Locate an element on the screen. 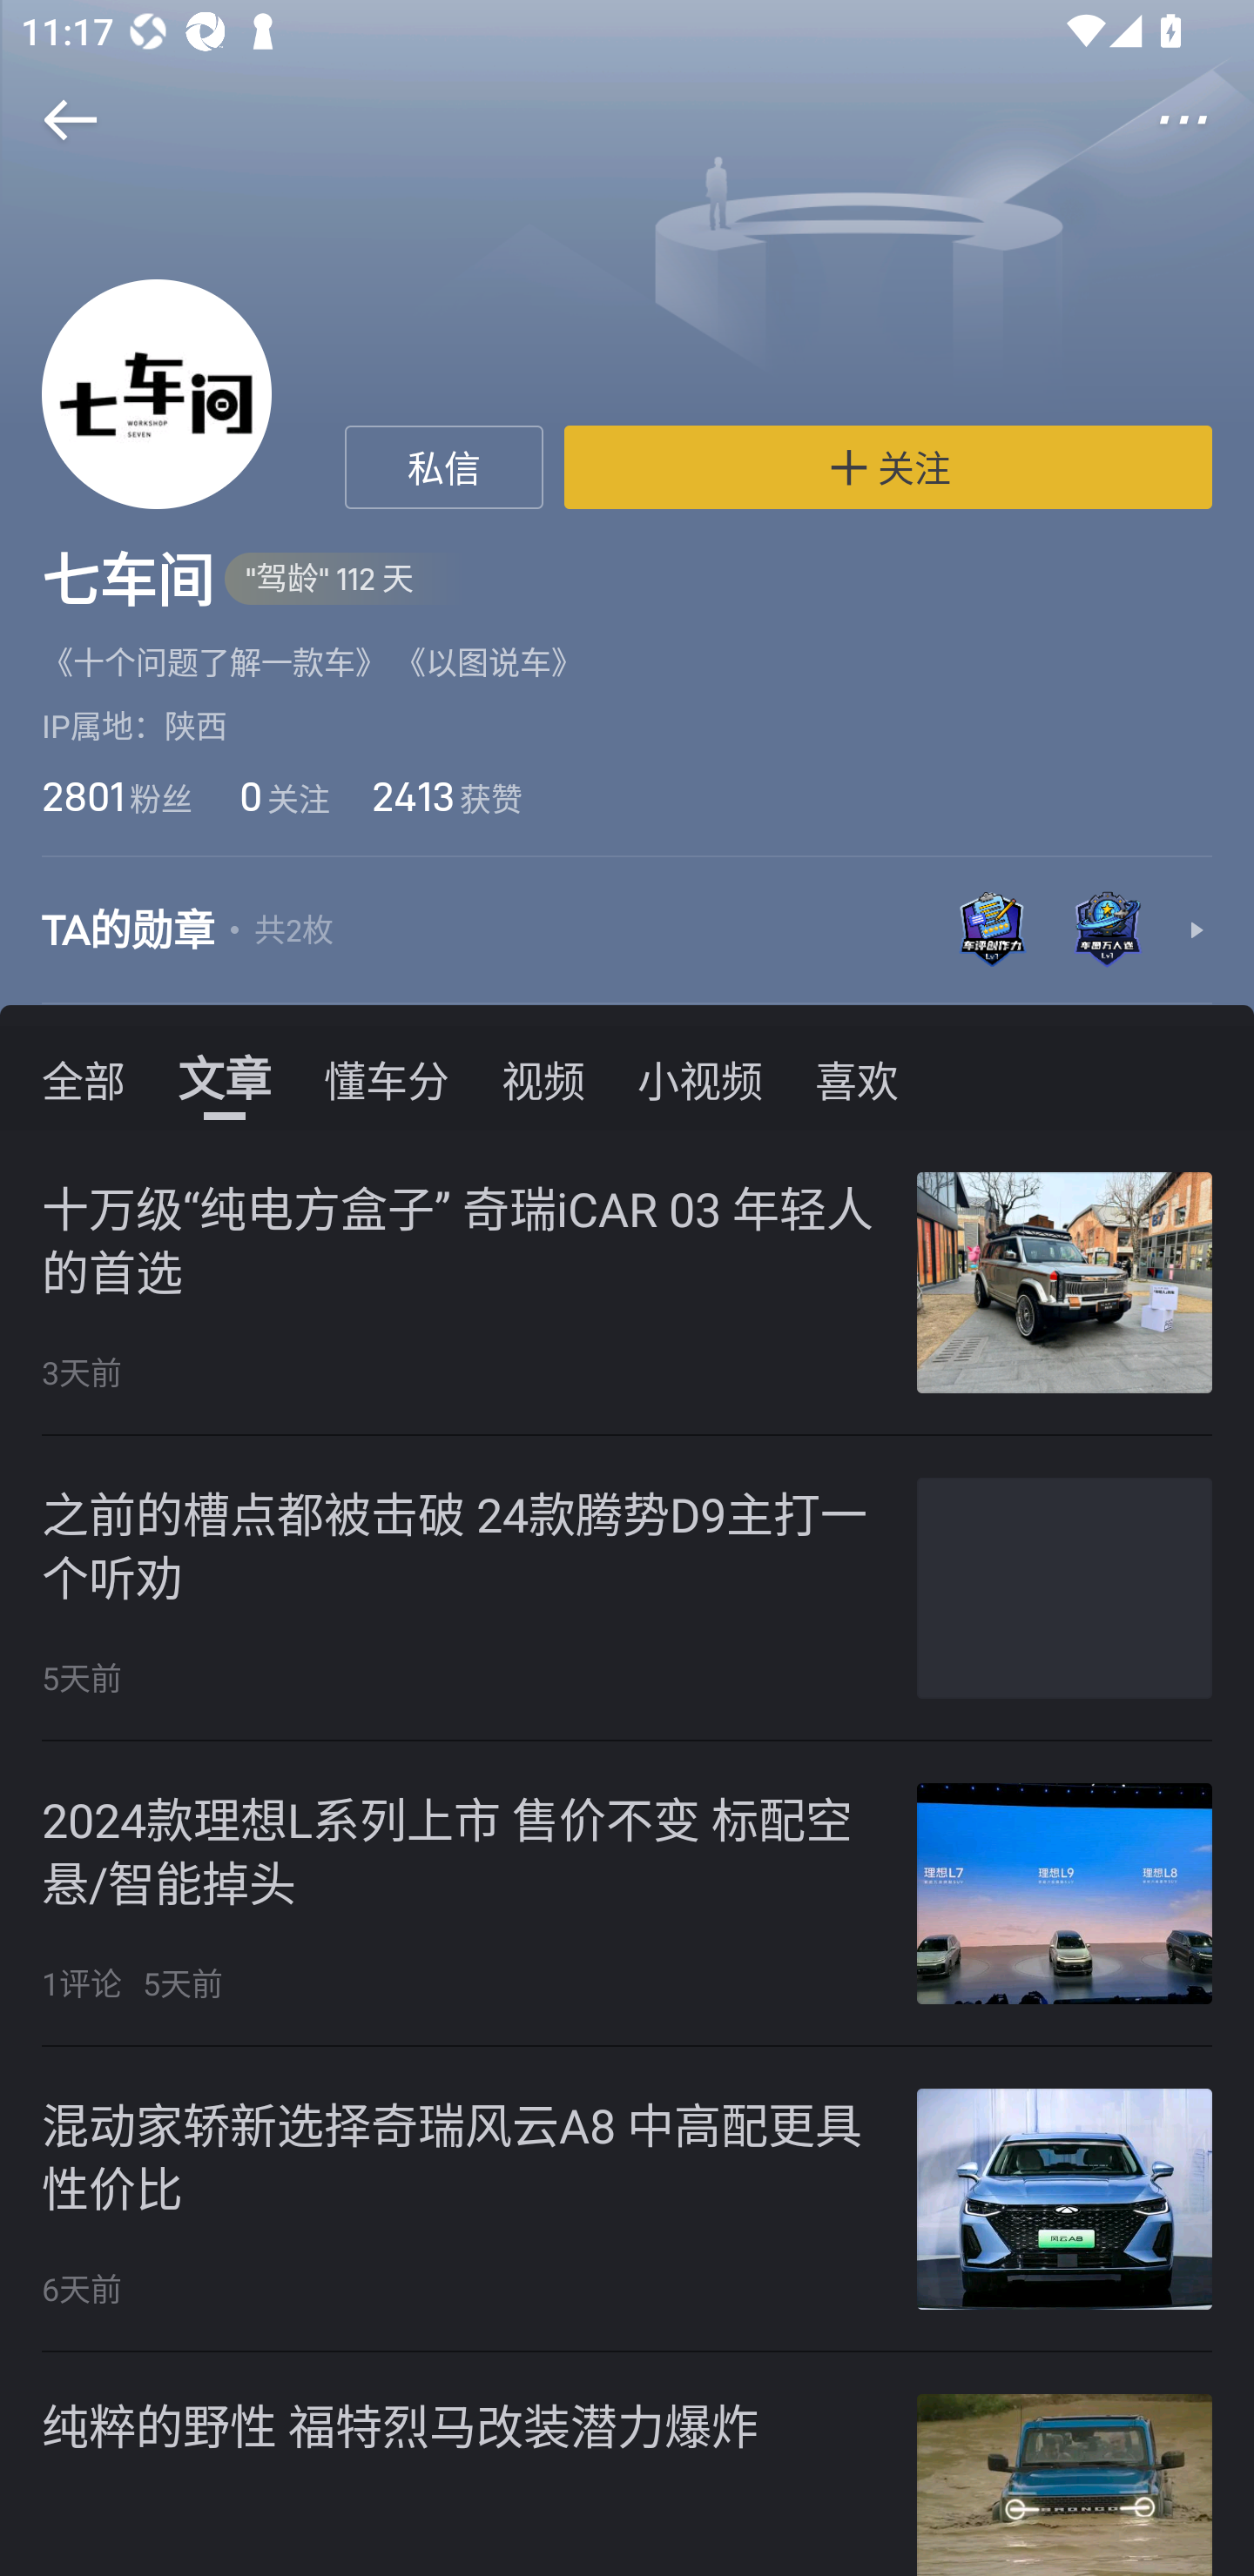 The image size is (1254, 2576). "驾龄" 112 天 is located at coordinates (345, 580).